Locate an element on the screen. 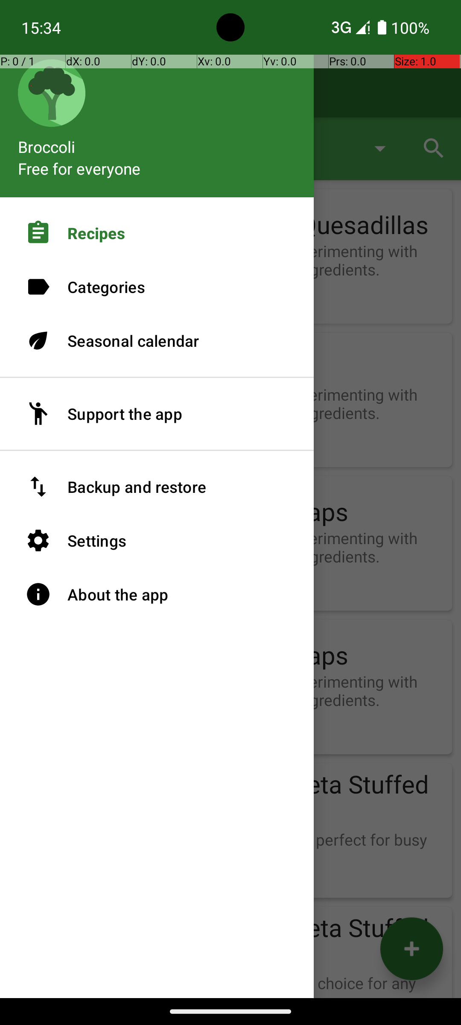  Free for everyone is located at coordinates (79, 168).